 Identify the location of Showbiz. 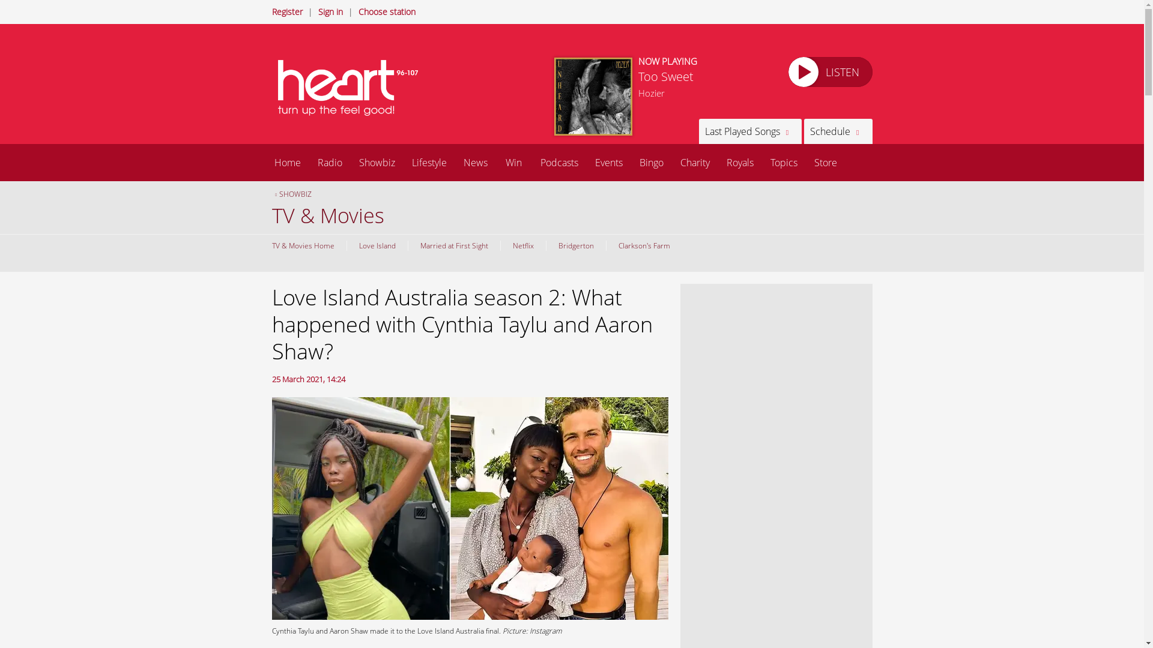
(377, 162).